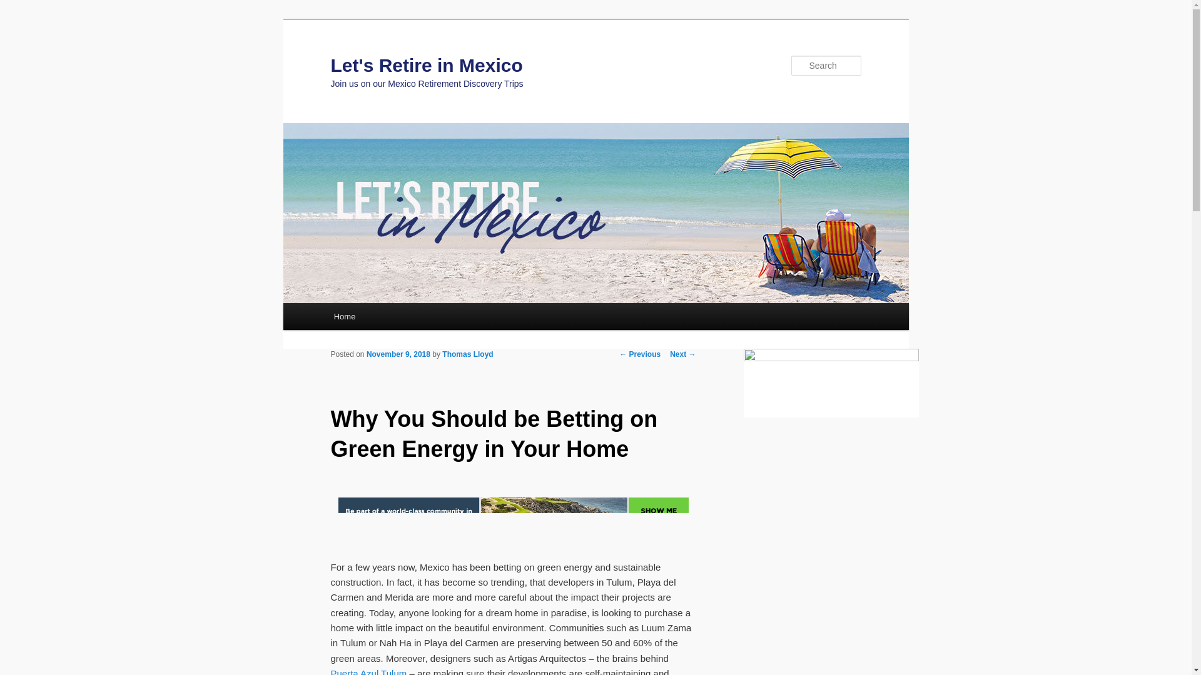 This screenshot has height=675, width=1201. Describe the element at coordinates (344, 316) in the screenshot. I see `Home` at that location.